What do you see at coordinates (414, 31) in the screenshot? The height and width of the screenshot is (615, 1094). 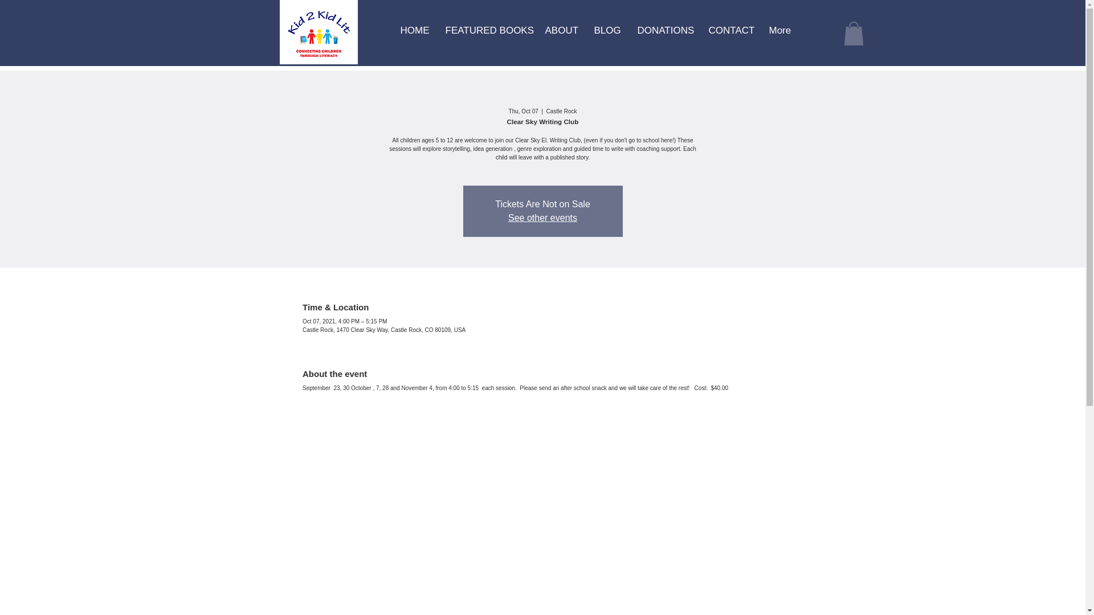 I see `HOME` at bounding box center [414, 31].